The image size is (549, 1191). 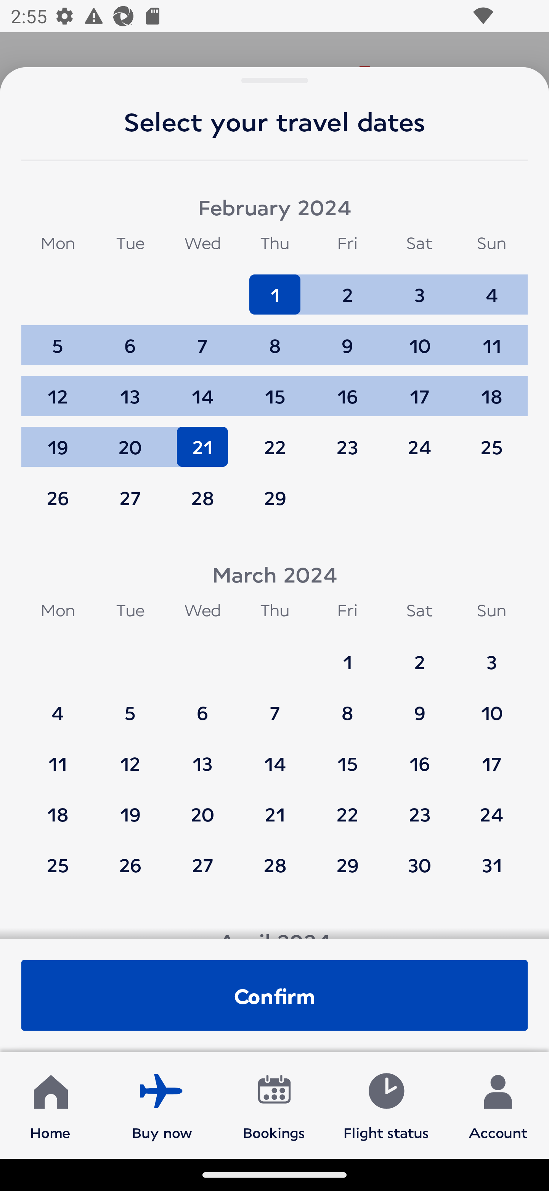 What do you see at coordinates (274, 995) in the screenshot?
I see `Confirm` at bounding box center [274, 995].